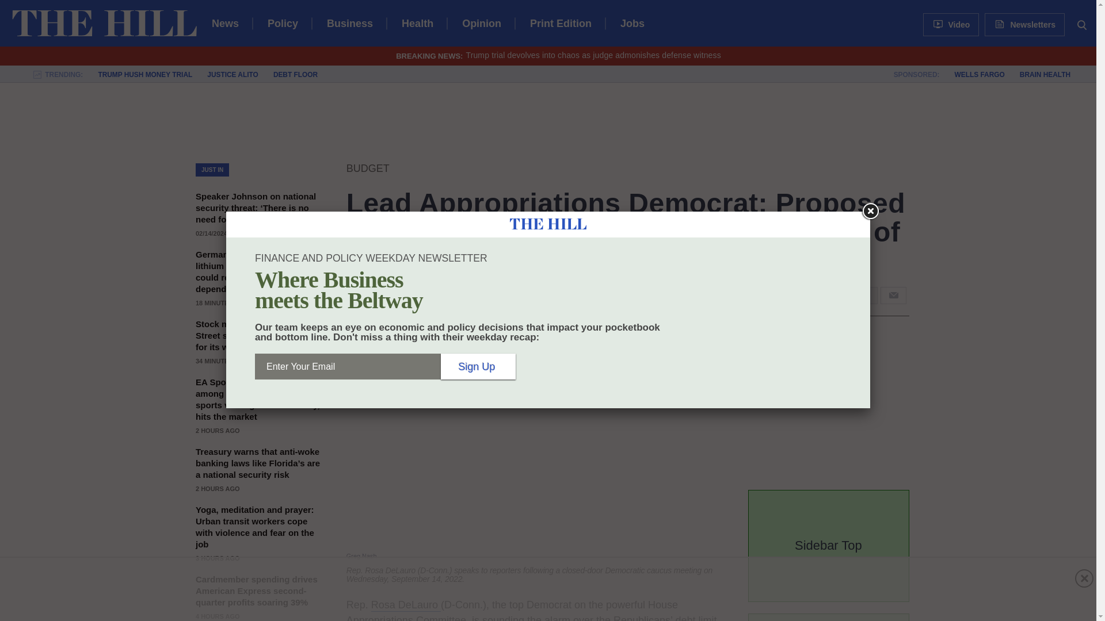 The height and width of the screenshot is (621, 1105). What do you see at coordinates (552, 589) in the screenshot?
I see `3rd party ad content` at bounding box center [552, 589].